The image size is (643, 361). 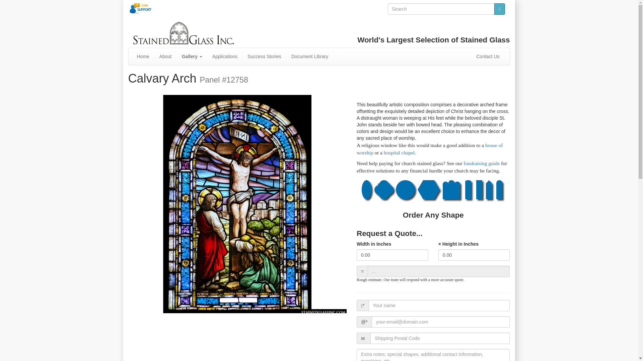 I want to click on 0.00, so click(x=392, y=255).